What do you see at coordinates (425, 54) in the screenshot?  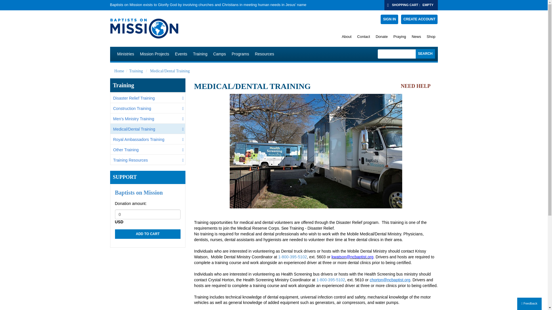 I see `SEARCH` at bounding box center [425, 54].